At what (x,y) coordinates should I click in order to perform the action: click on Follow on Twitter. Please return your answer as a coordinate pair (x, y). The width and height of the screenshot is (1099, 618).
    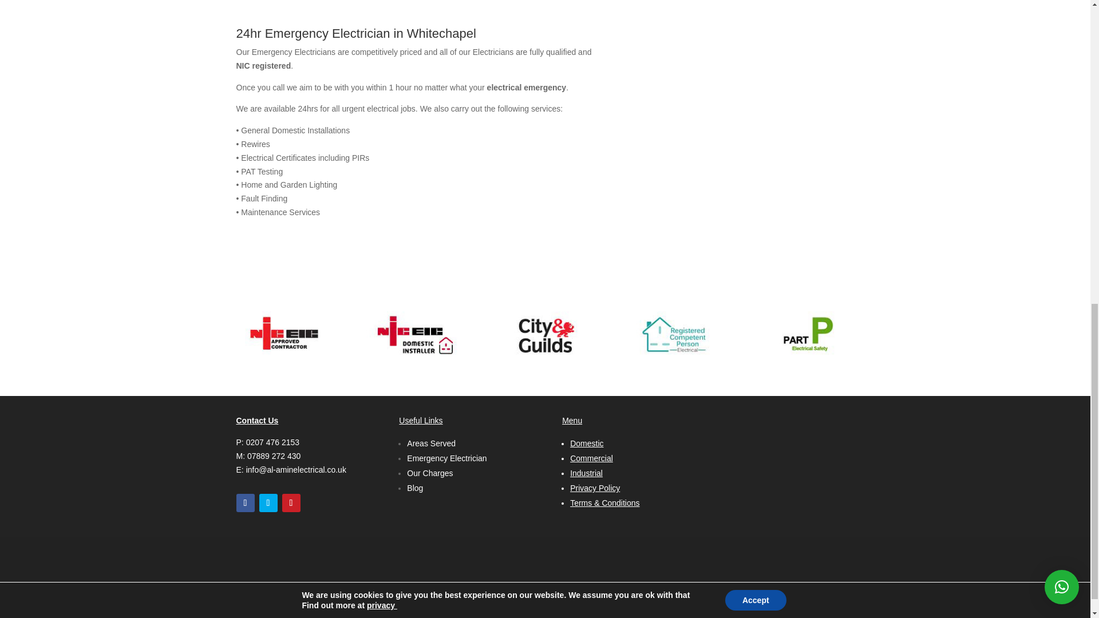
    Looking at the image, I should click on (267, 502).